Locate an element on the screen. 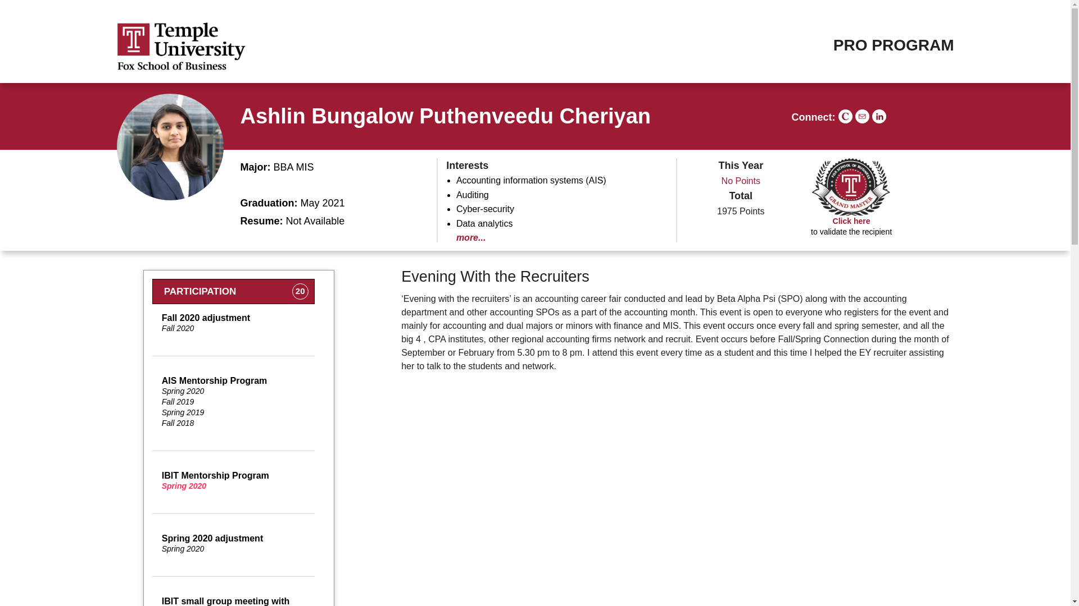 The image size is (1079, 606). No Points is located at coordinates (446, 116).